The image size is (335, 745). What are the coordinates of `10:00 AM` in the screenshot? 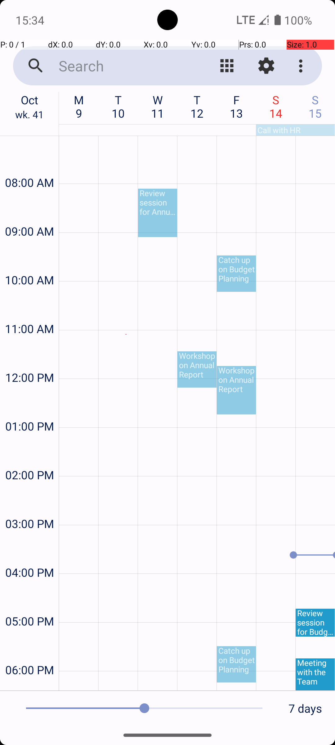 It's located at (29, 263).